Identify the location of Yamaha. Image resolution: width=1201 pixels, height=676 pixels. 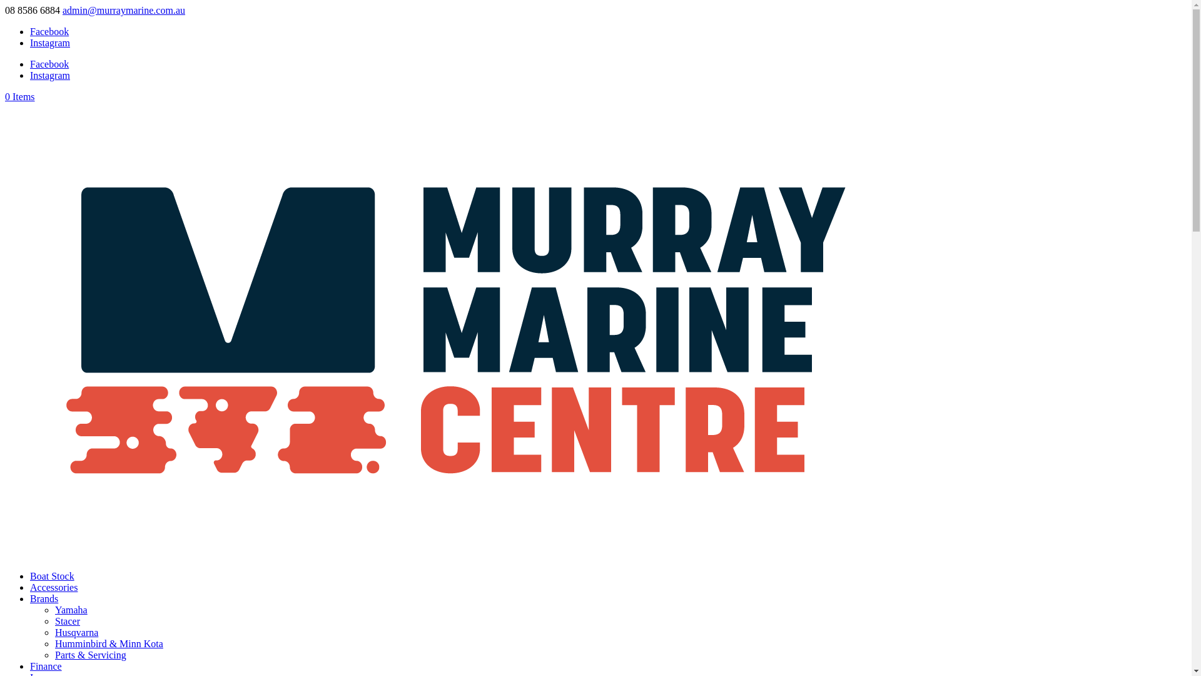
(71, 610).